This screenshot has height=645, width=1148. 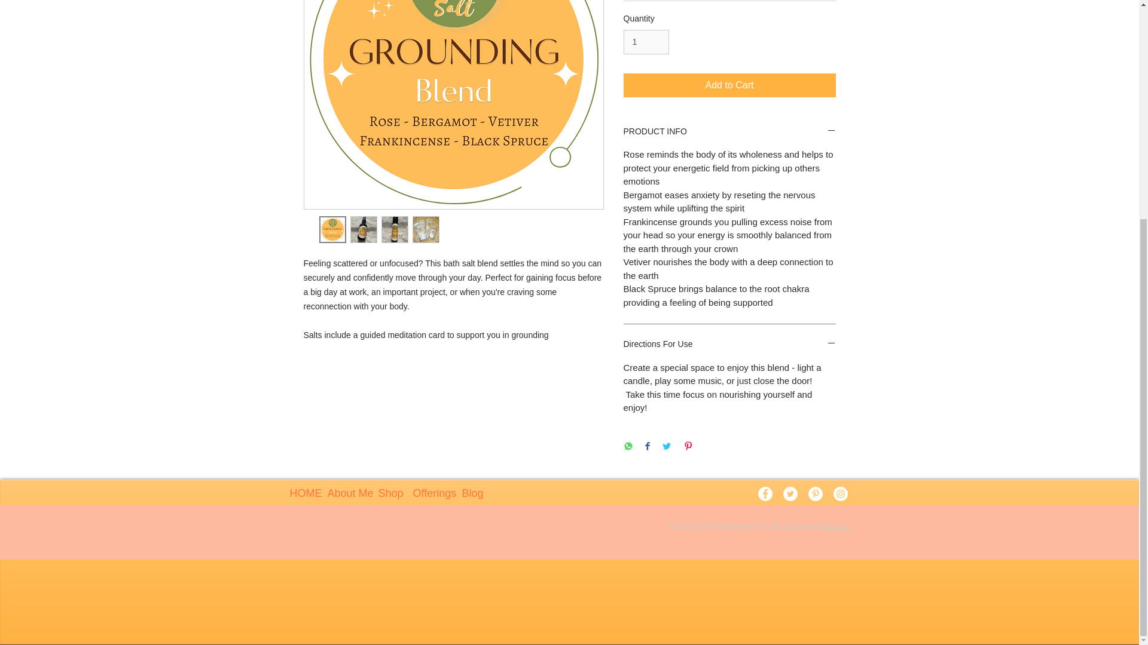 I want to click on 1, so click(x=646, y=42).